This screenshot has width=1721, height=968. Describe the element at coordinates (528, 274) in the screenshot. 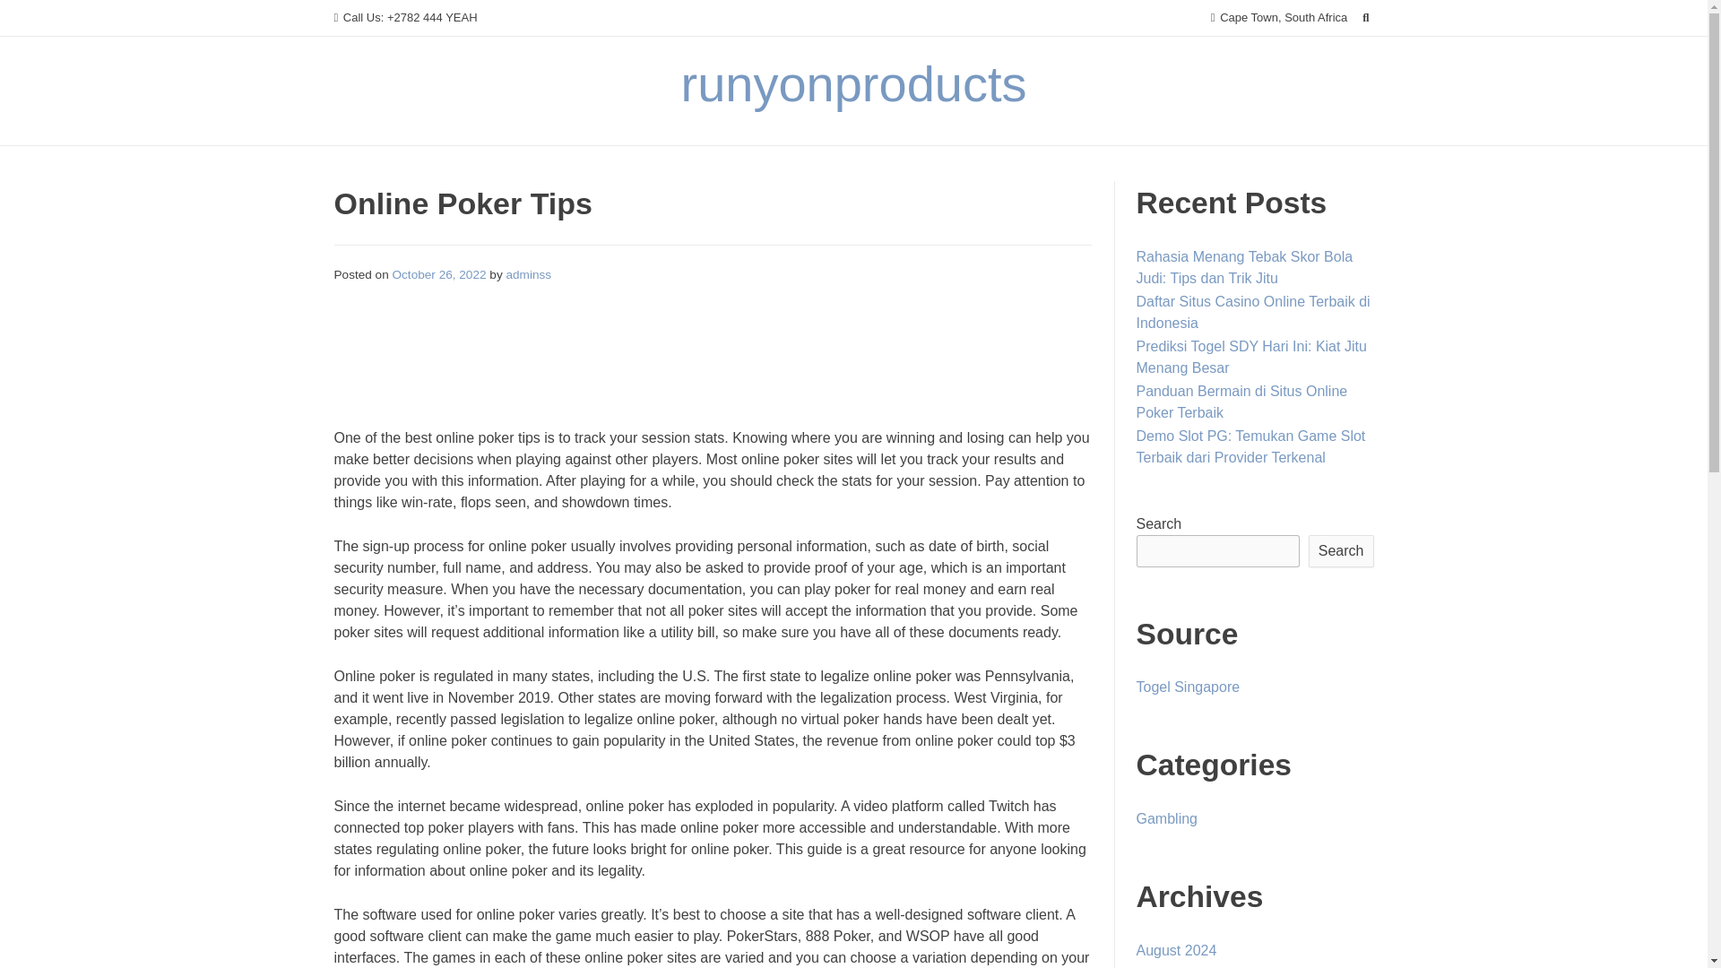

I see `adminss` at that location.